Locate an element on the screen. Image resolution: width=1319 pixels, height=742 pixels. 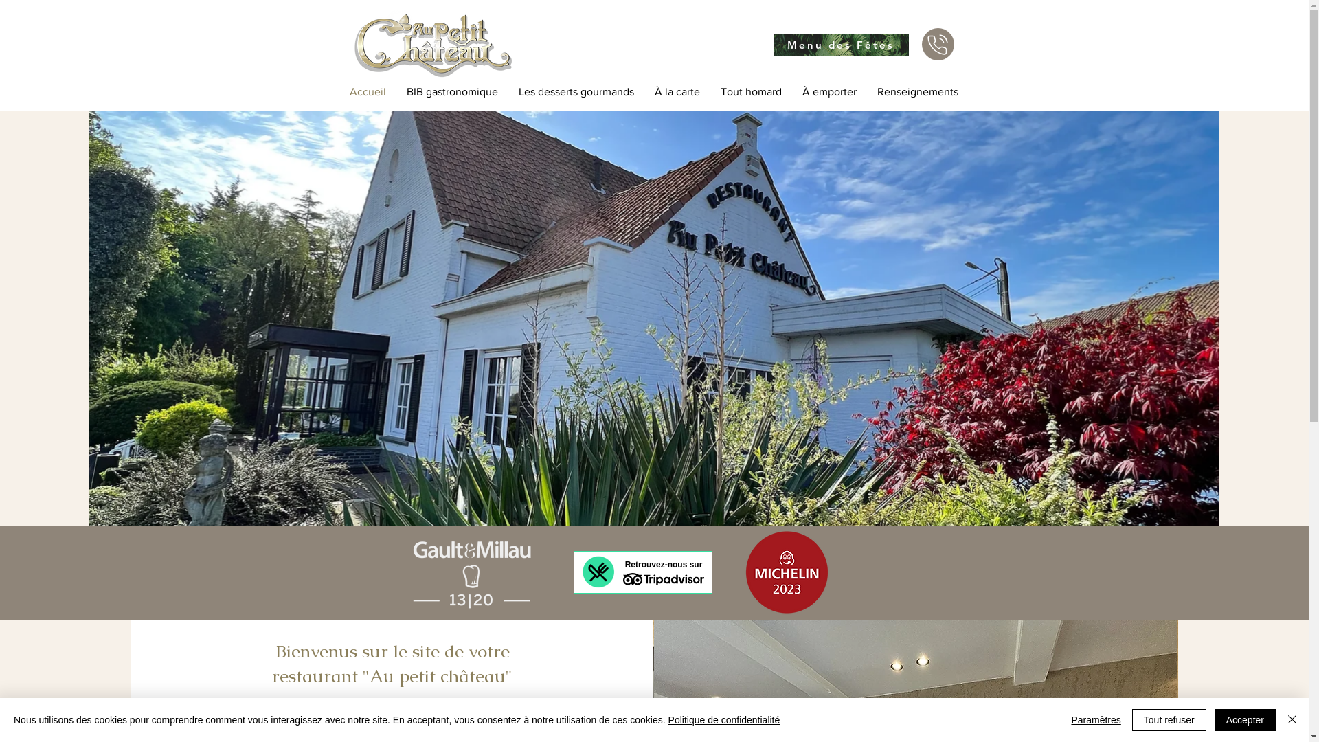
Tout refuser is located at coordinates (1169, 720).